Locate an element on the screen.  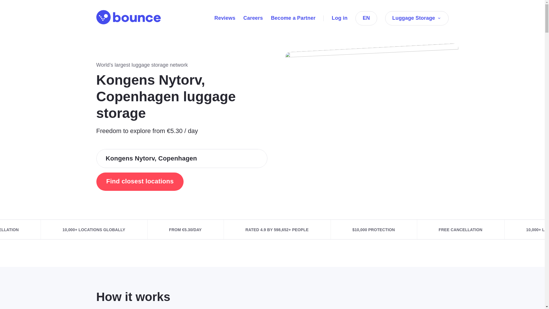
Luggage Storage is located at coordinates (417, 18).